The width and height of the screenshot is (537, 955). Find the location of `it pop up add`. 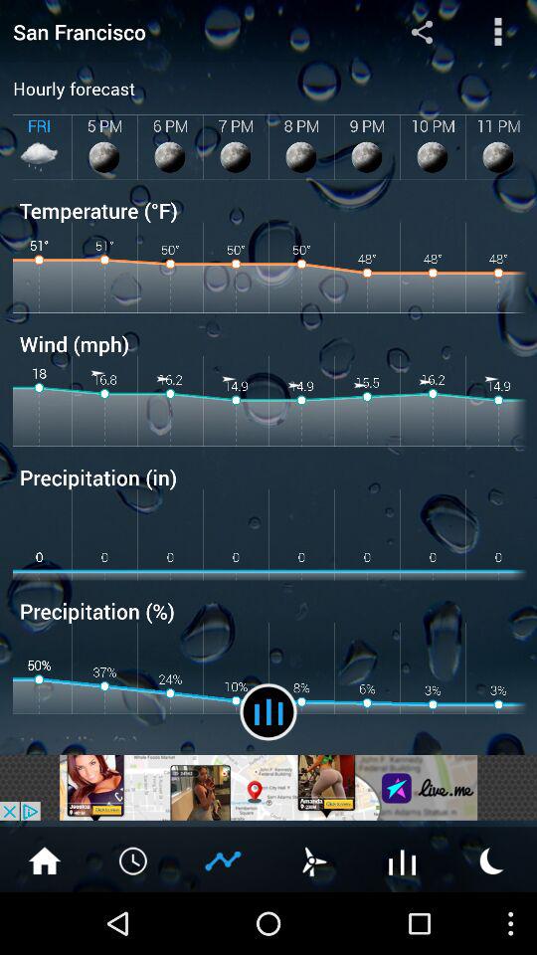

it pop up add is located at coordinates (268, 788).